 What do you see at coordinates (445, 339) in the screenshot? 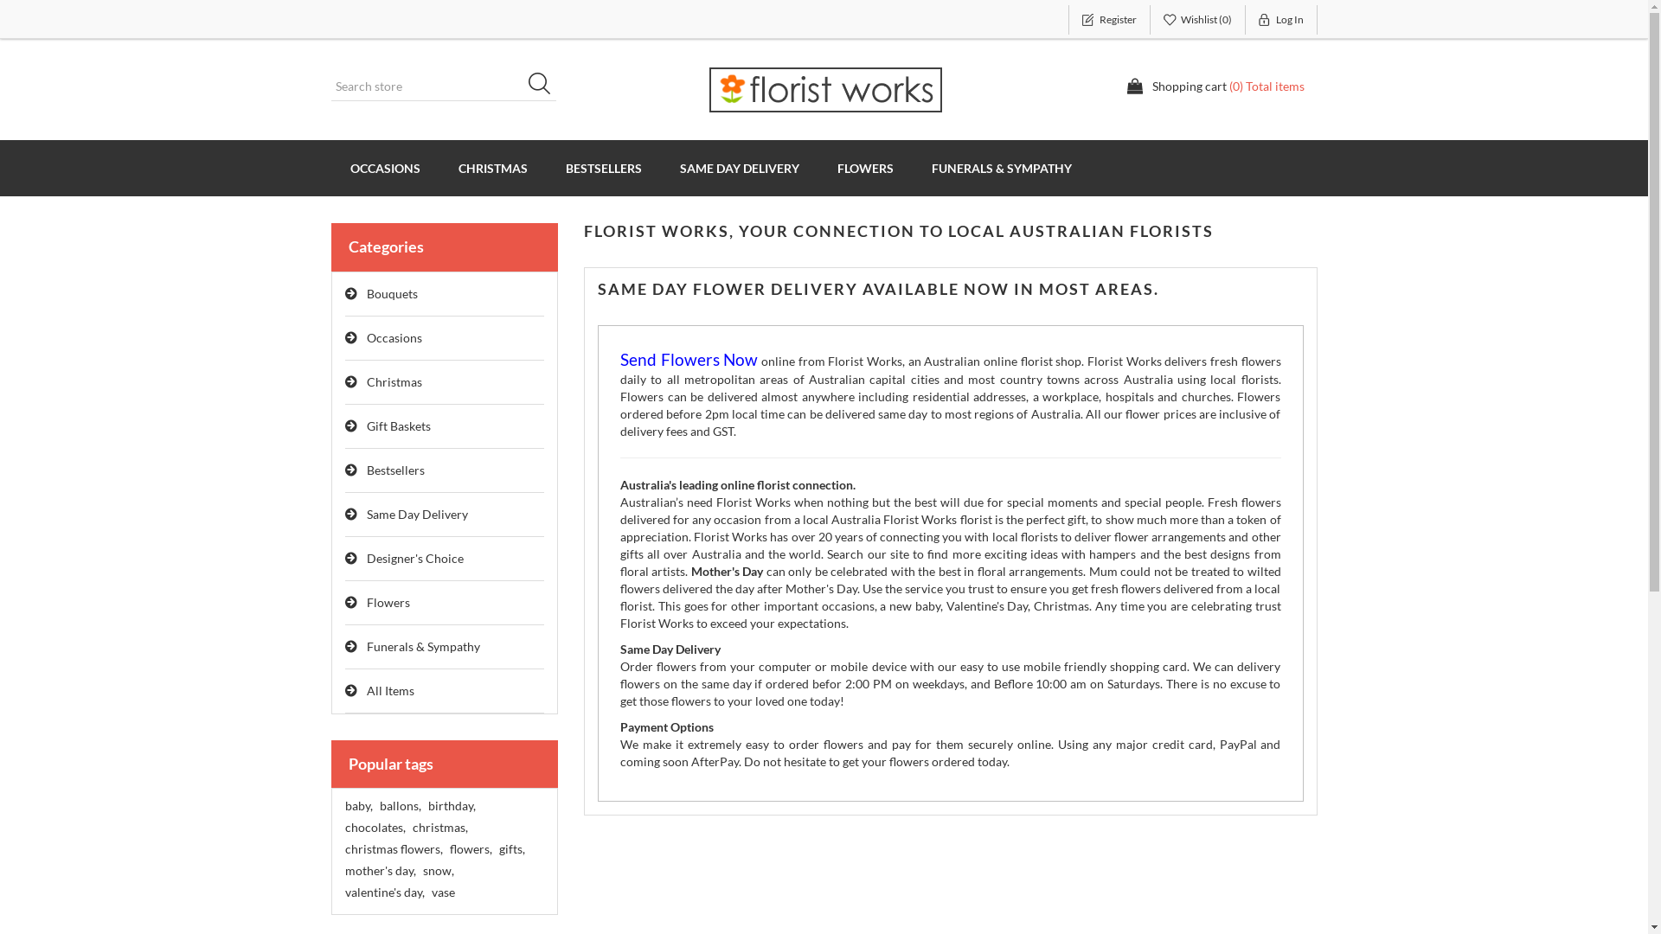
I see `Occasions` at bounding box center [445, 339].